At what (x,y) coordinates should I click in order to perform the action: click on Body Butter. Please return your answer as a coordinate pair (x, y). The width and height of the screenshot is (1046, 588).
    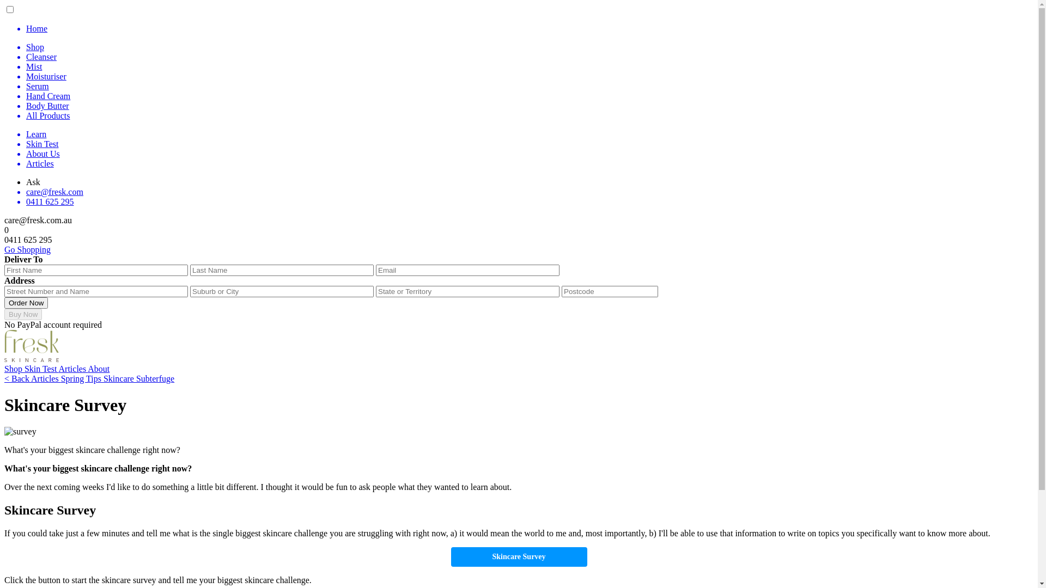
    Looking at the image, I should click on (530, 106).